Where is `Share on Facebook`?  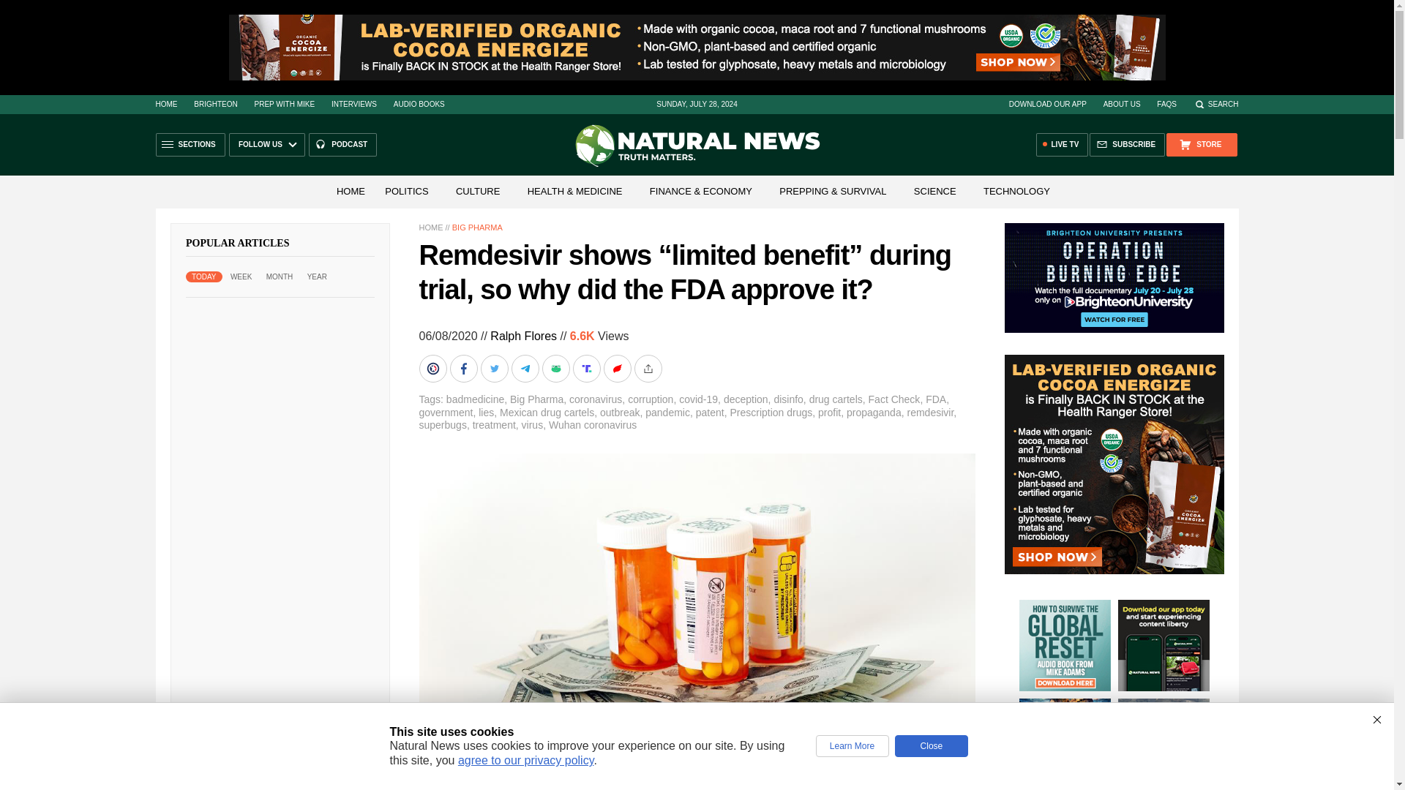 Share on Facebook is located at coordinates (465, 368).